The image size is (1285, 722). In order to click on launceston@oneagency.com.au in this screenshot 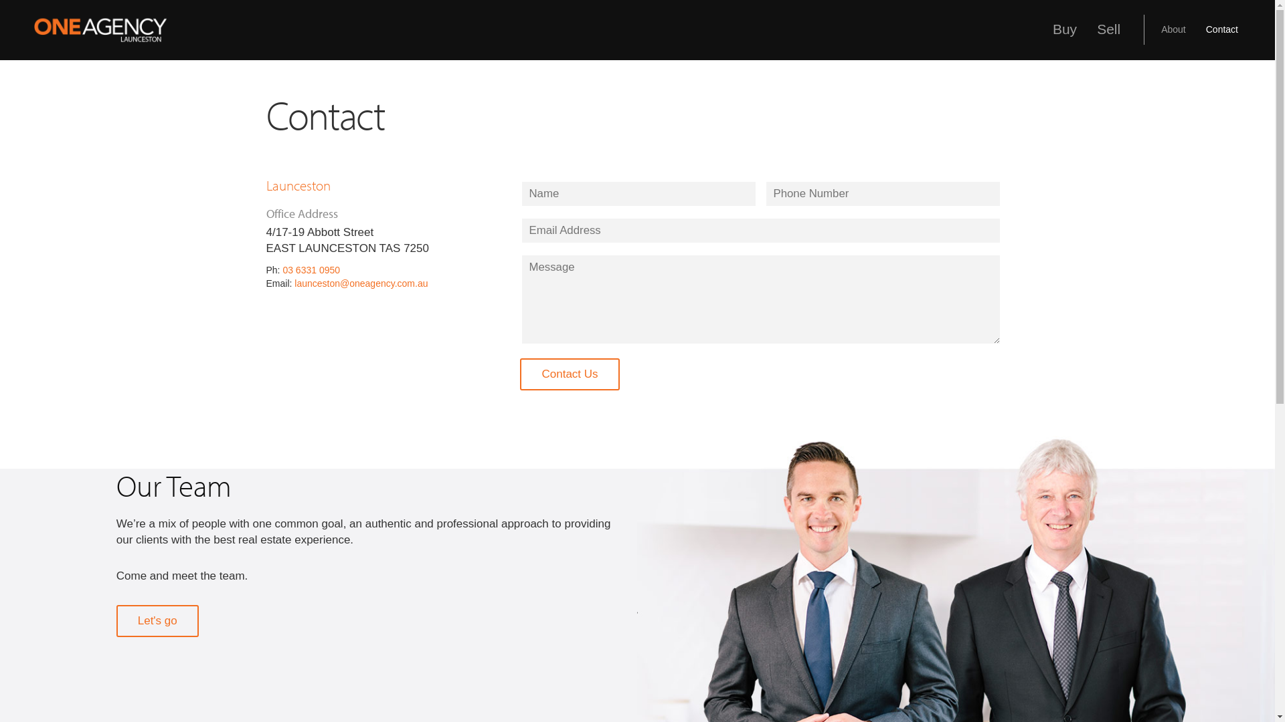, I will do `click(361, 283)`.